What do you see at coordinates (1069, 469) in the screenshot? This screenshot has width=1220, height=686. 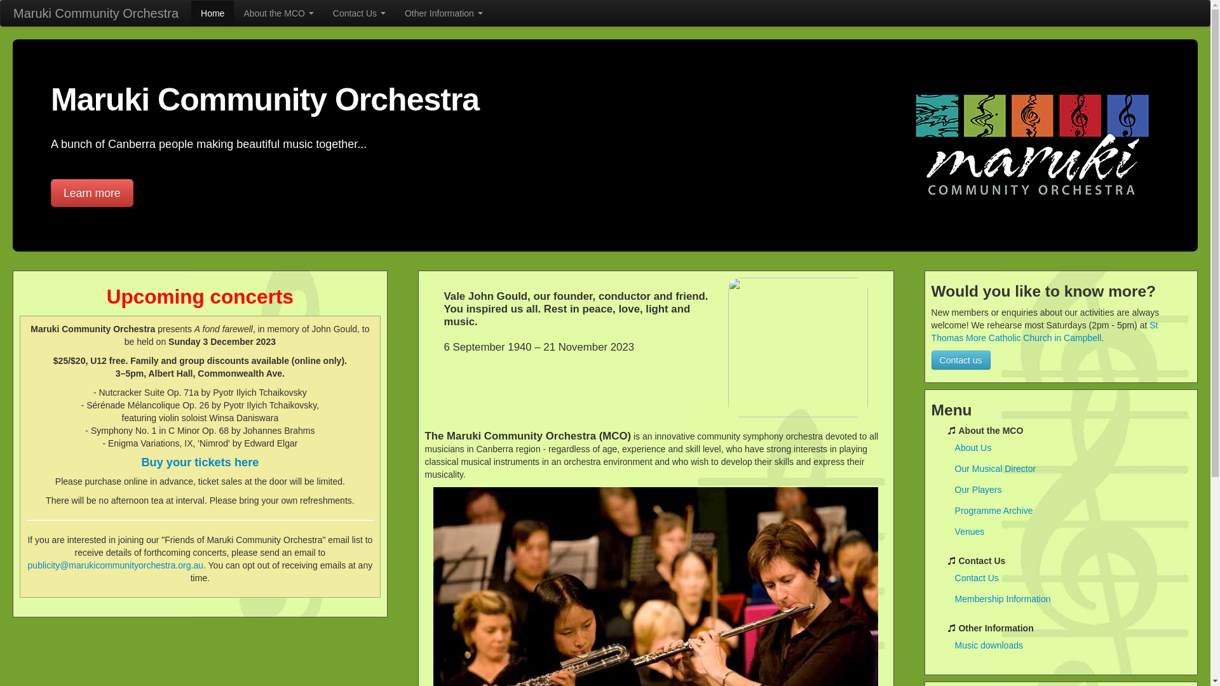 I see `Our Musical Director` at bounding box center [1069, 469].